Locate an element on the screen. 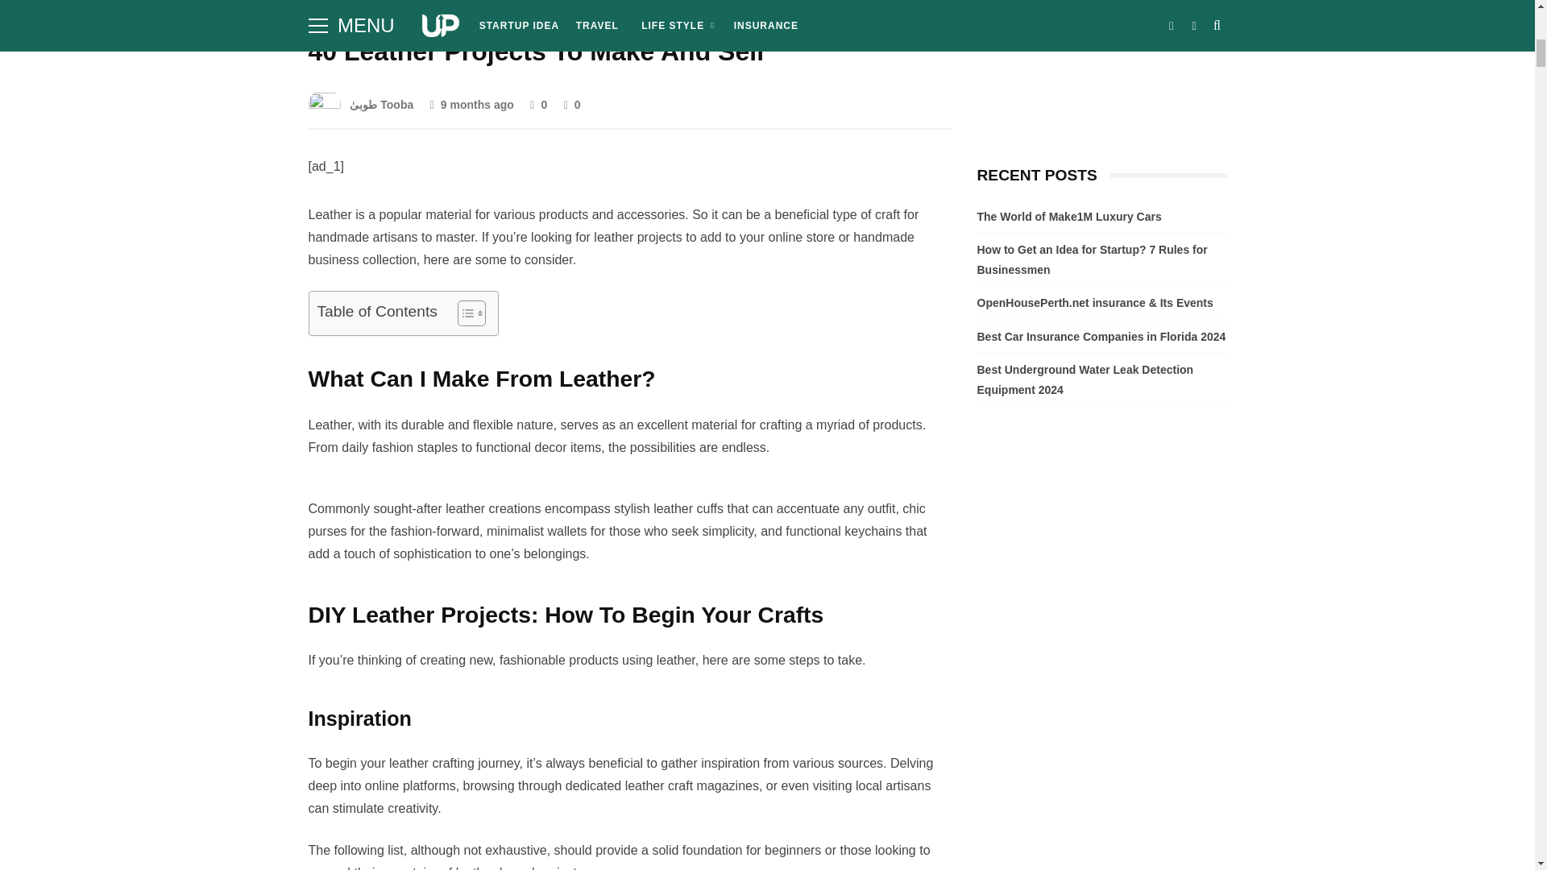 This screenshot has height=870, width=1547. 0 is located at coordinates (538, 105).